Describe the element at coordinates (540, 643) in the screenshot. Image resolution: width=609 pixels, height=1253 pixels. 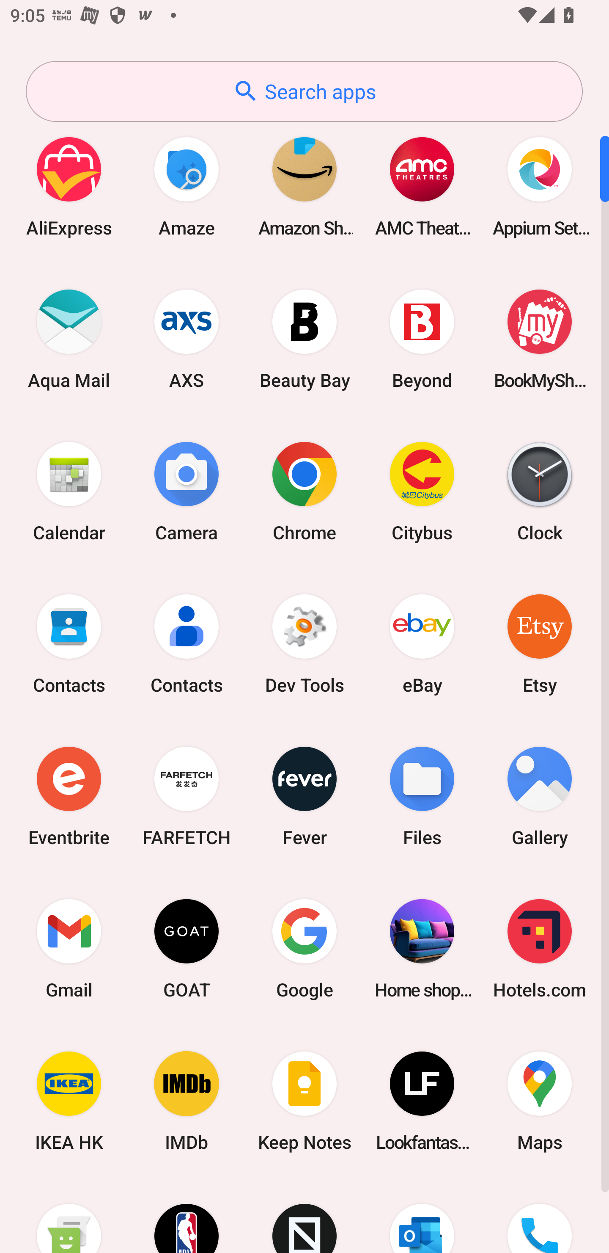
I see `Etsy` at that location.